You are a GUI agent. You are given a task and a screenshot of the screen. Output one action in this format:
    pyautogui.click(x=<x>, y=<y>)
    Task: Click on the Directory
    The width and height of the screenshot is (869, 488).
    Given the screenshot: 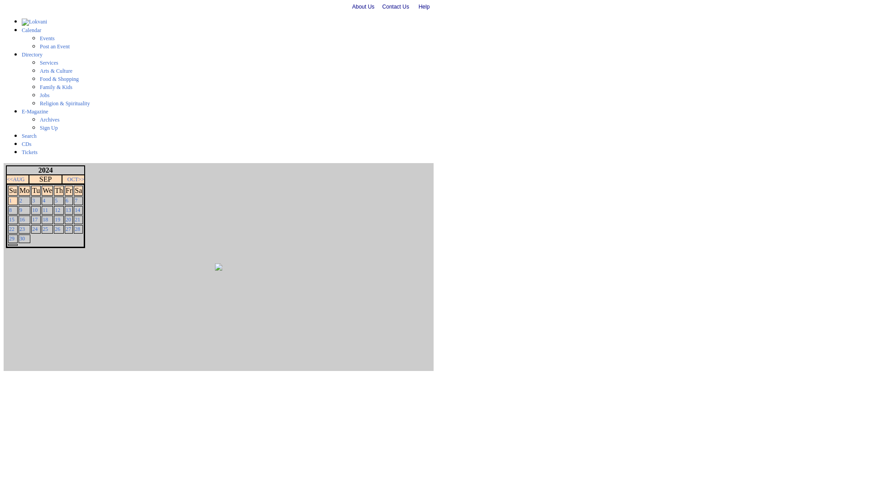 What is the action you would take?
    pyautogui.click(x=32, y=55)
    